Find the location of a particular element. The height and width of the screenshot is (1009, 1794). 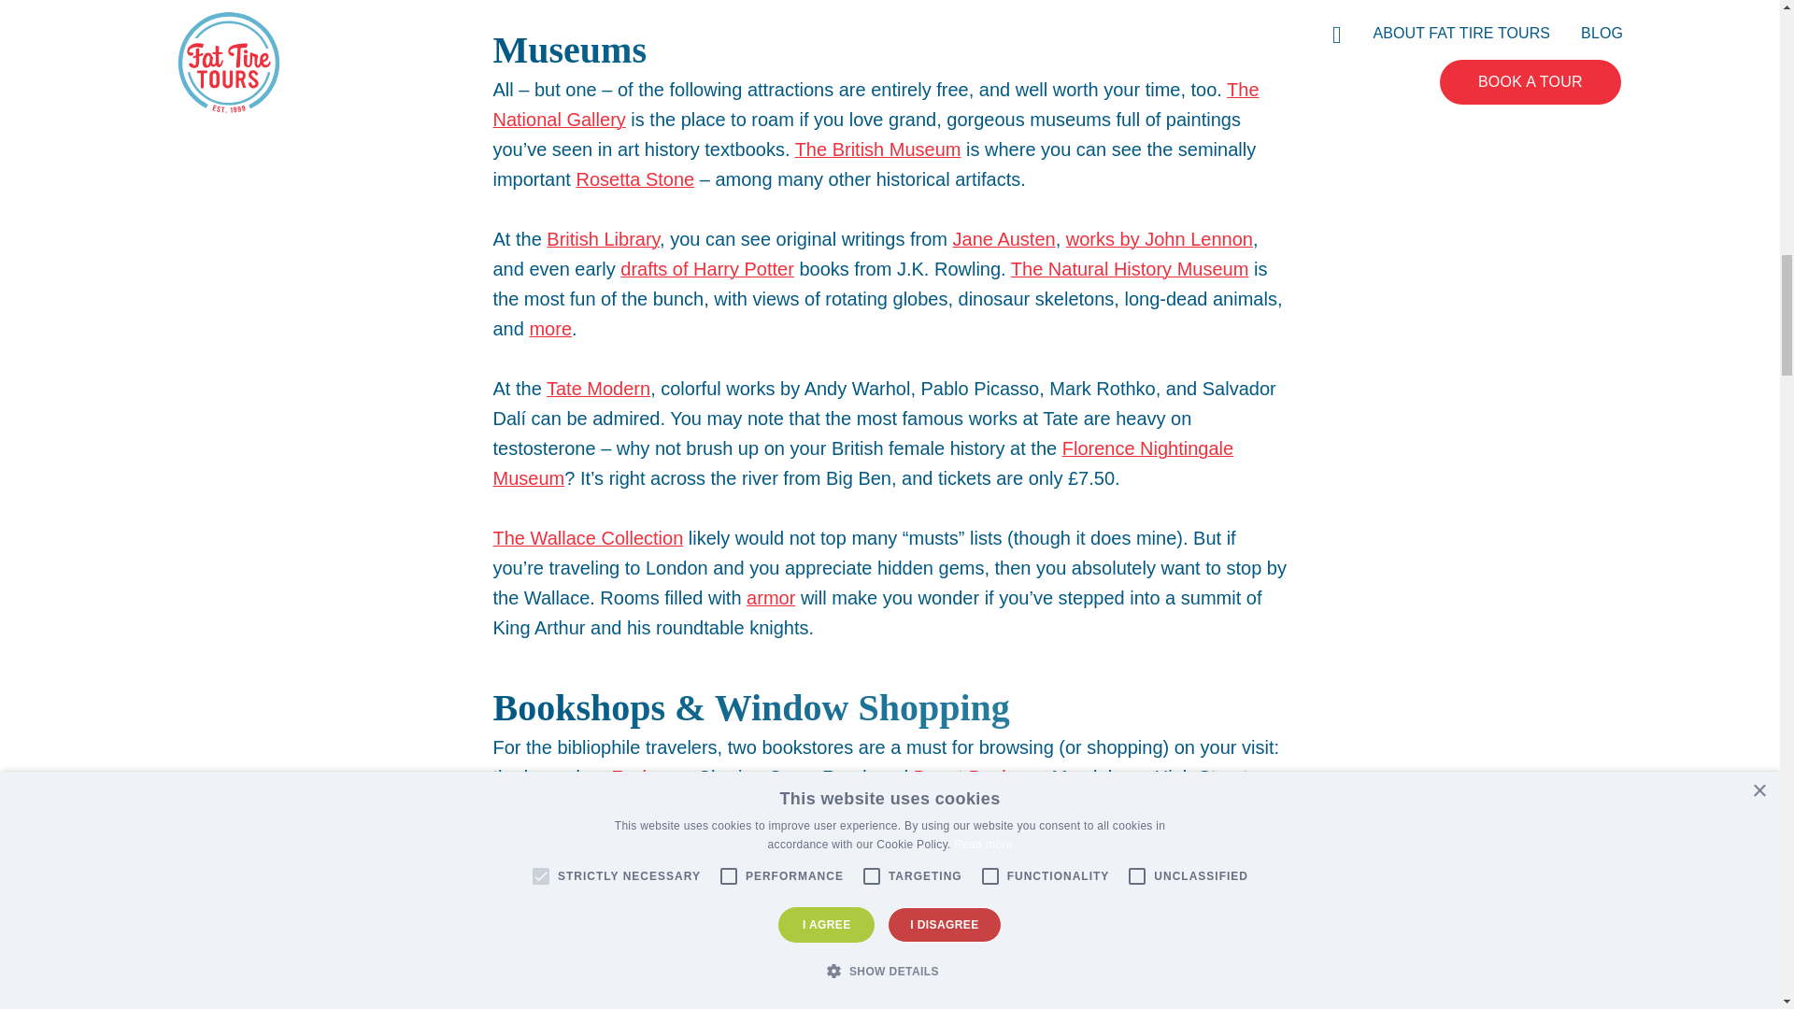

armor is located at coordinates (770, 598).